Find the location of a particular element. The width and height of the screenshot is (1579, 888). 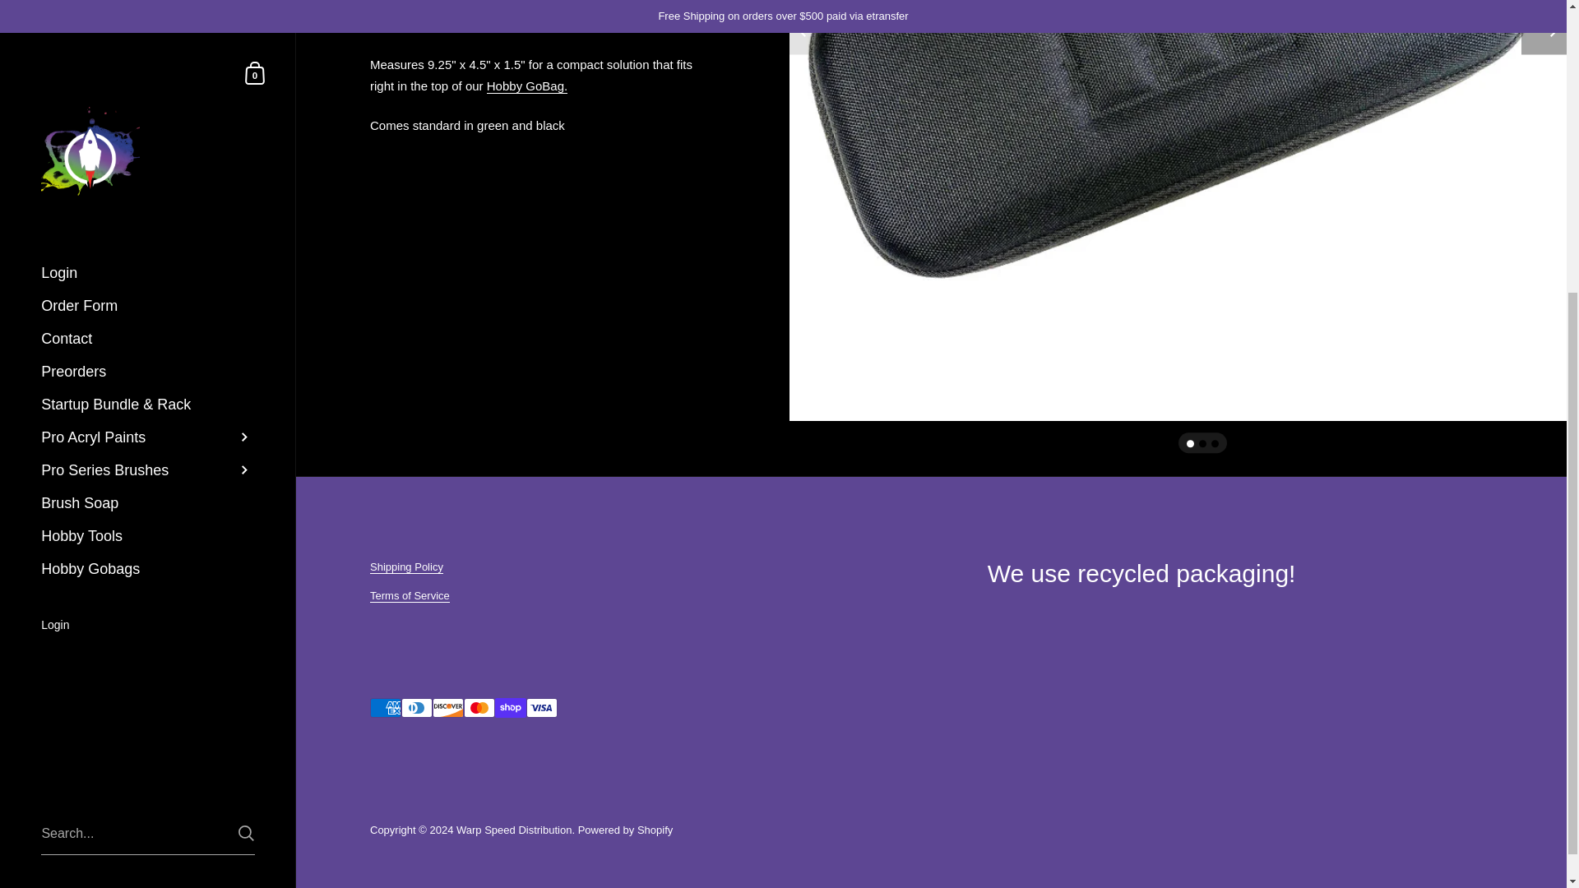

gobag is located at coordinates (526, 86).